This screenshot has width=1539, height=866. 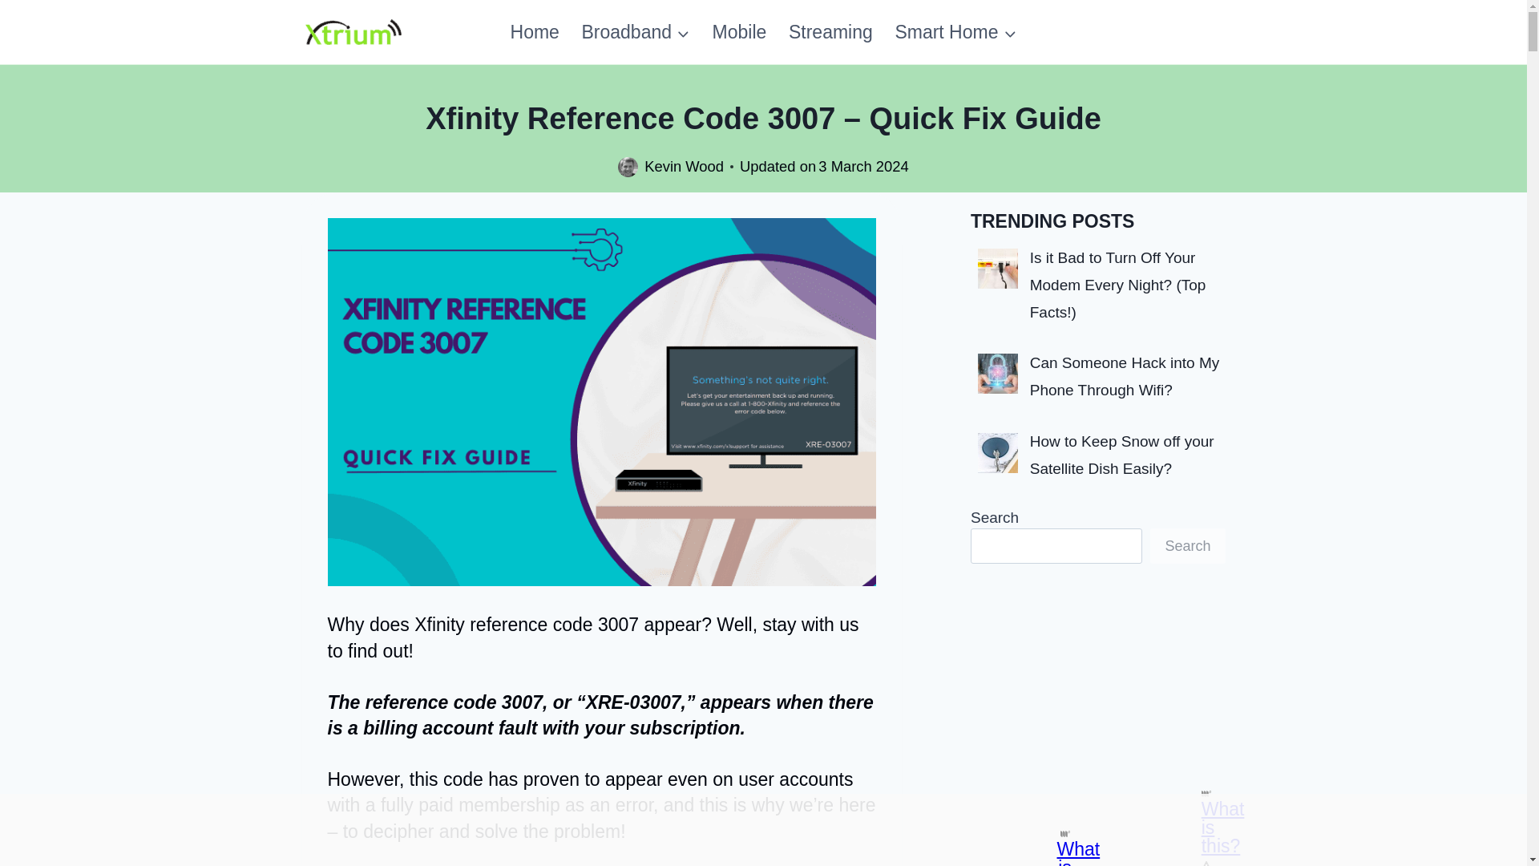 What do you see at coordinates (684, 166) in the screenshot?
I see `Kevin Wood` at bounding box center [684, 166].